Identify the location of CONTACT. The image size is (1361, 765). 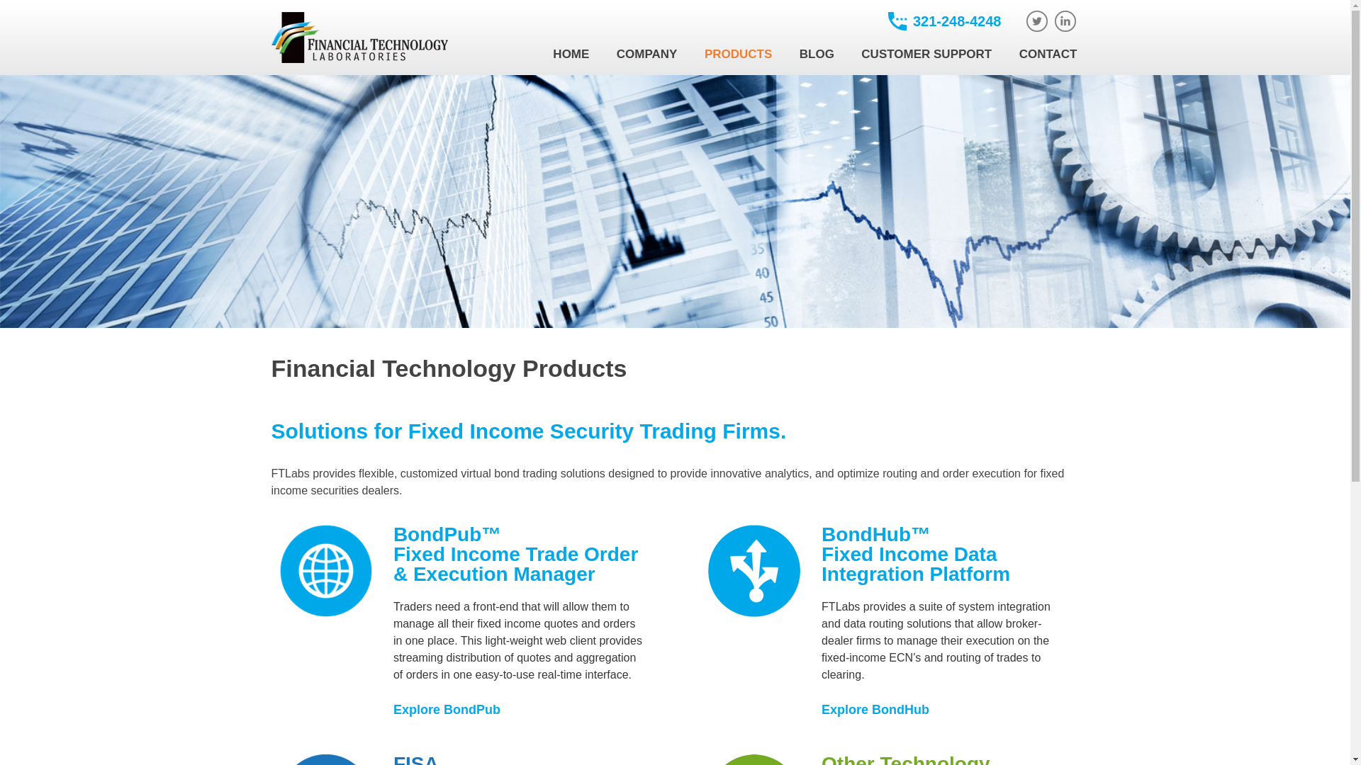
(1048, 54).